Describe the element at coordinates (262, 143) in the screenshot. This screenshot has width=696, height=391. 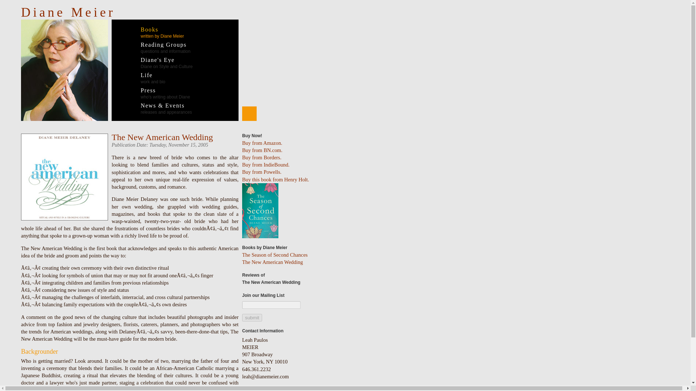
I see `Buy from Powells.` at that location.